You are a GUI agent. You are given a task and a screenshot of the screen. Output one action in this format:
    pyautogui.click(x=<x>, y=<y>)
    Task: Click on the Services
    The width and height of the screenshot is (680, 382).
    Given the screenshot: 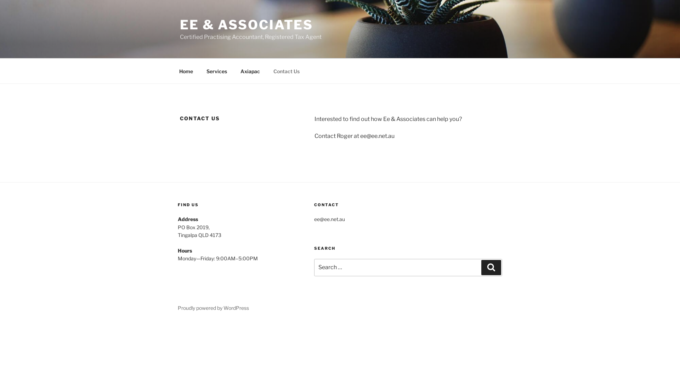 What is the action you would take?
    pyautogui.click(x=217, y=71)
    